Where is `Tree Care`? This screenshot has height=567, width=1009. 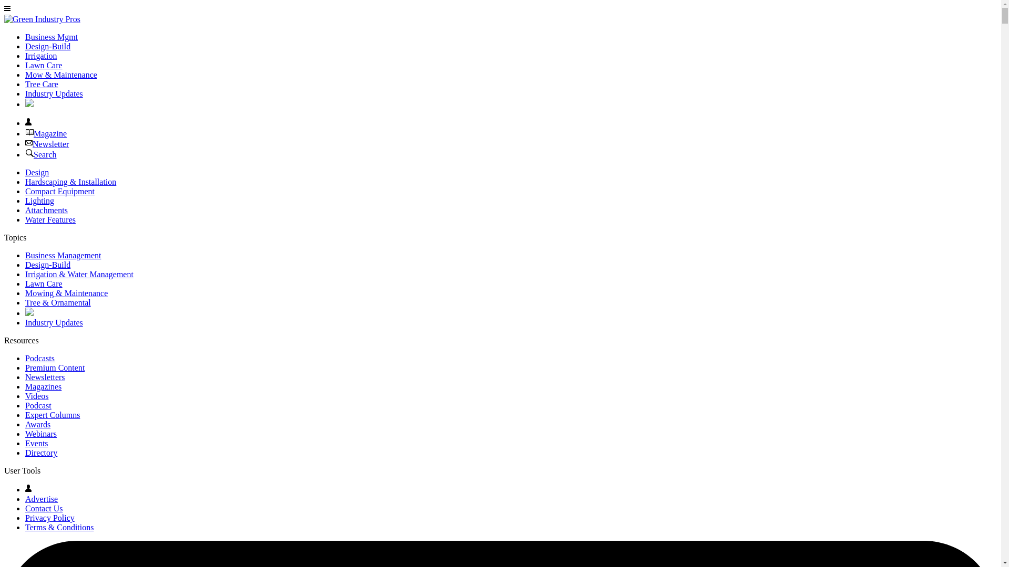 Tree Care is located at coordinates (42, 84).